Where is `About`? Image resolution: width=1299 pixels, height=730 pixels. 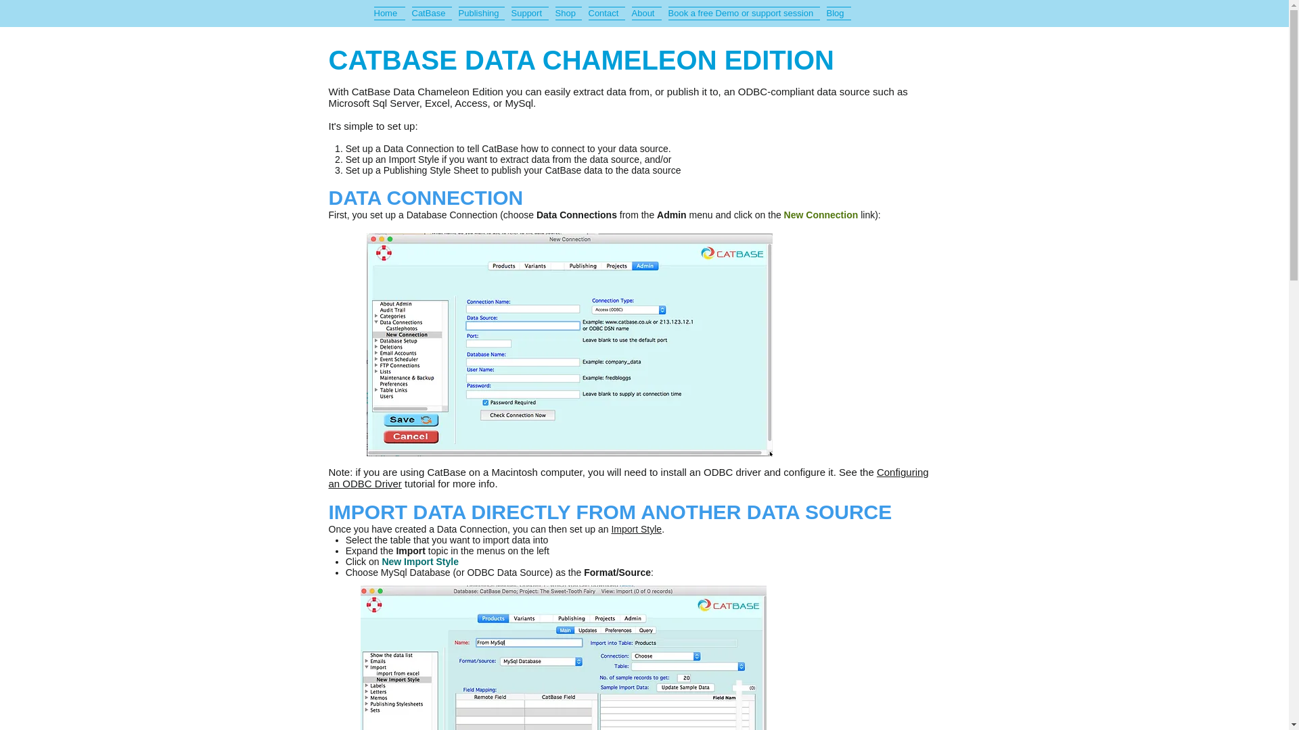
About is located at coordinates (645, 9).